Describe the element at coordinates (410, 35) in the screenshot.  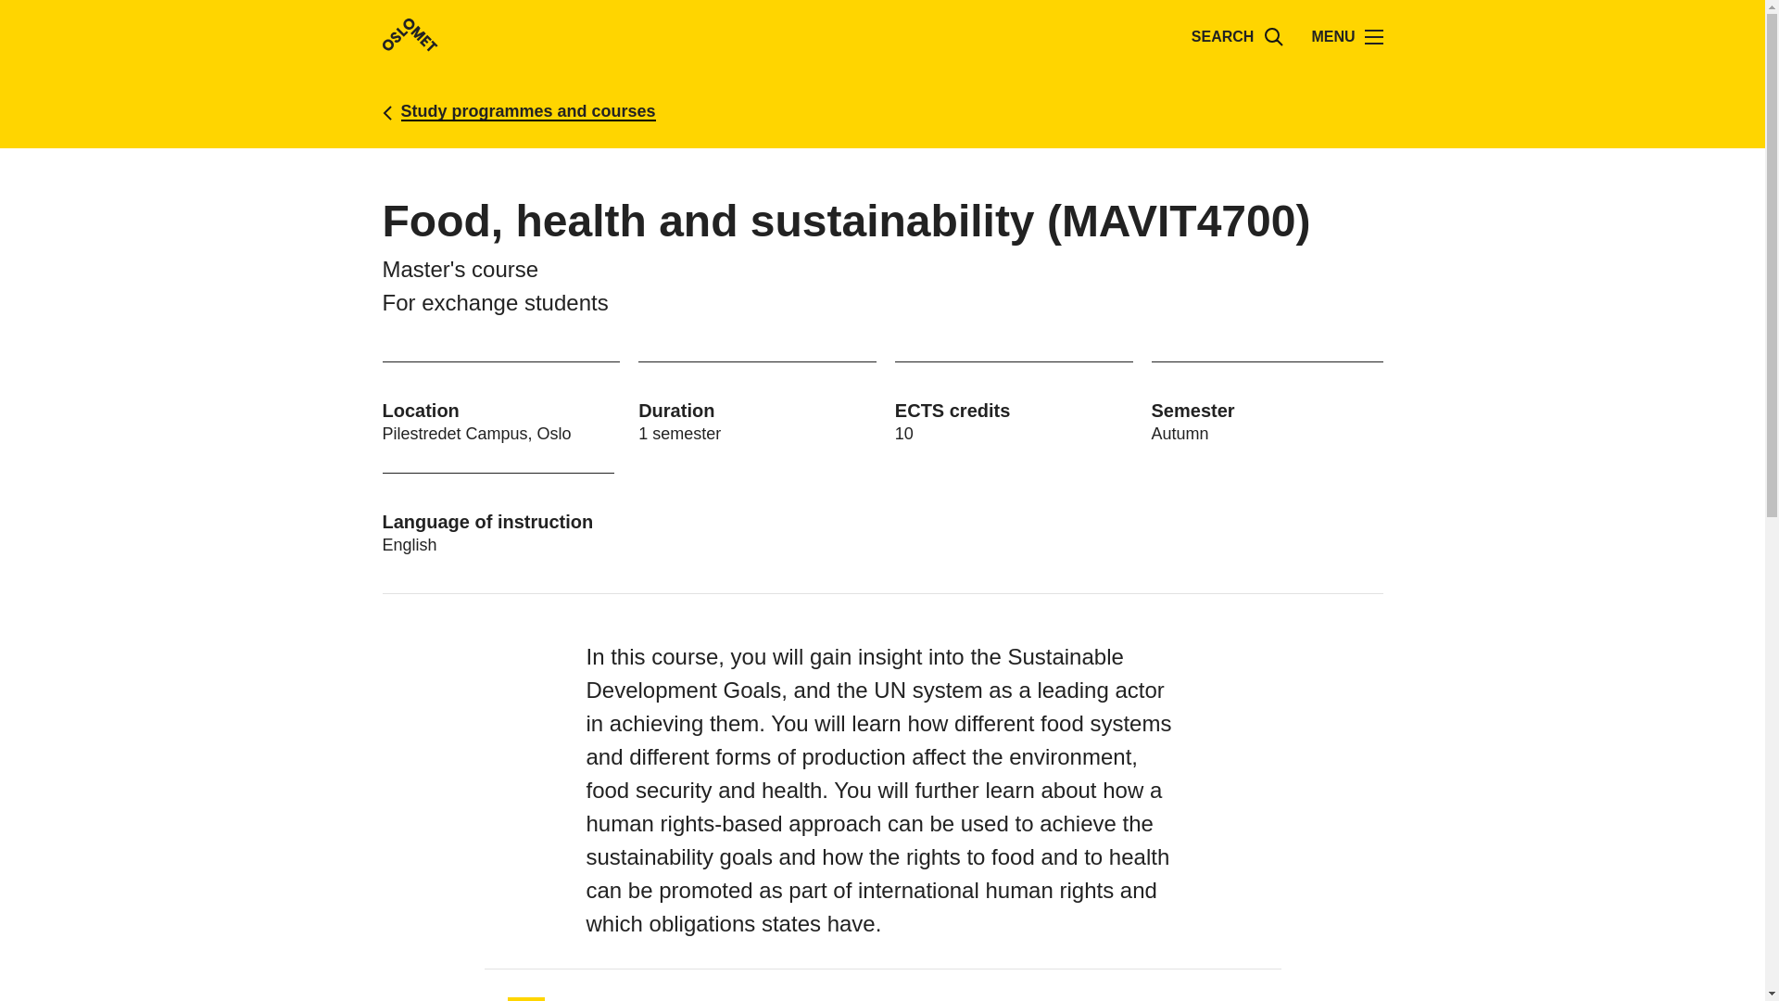
I see `OsloMet - Home` at that location.